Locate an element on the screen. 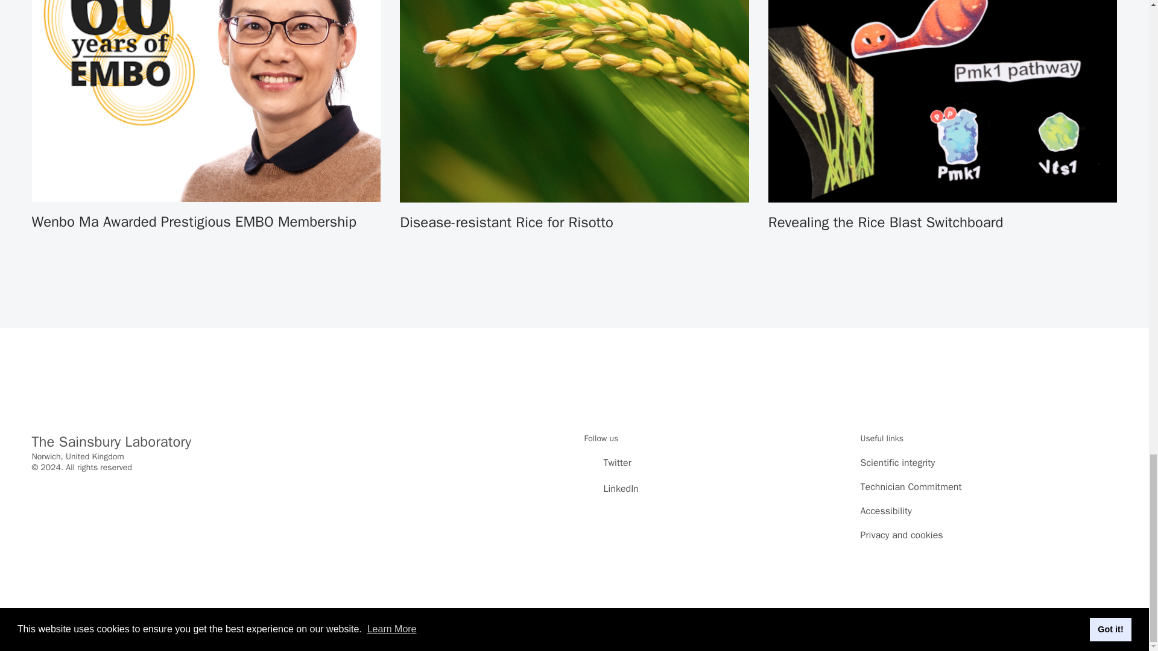  Technician Commitment is located at coordinates (911, 487).